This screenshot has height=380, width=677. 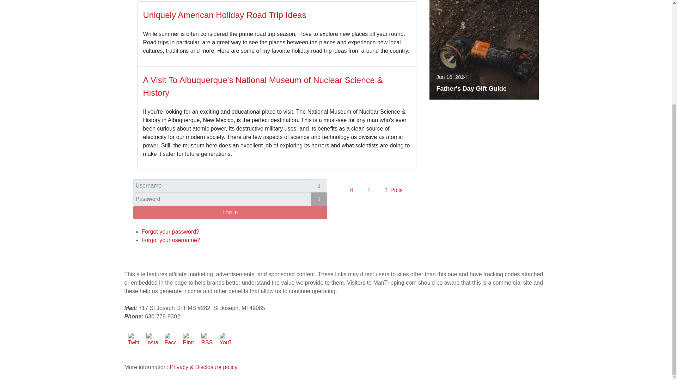 What do you see at coordinates (319, 185) in the screenshot?
I see `Username` at bounding box center [319, 185].